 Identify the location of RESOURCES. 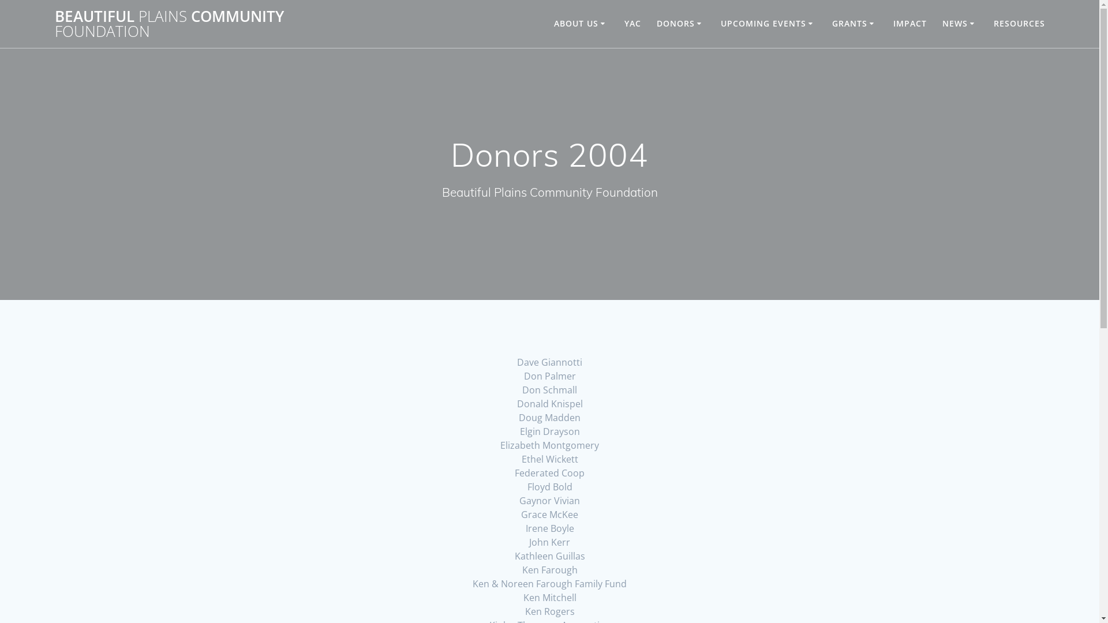
(1019, 24).